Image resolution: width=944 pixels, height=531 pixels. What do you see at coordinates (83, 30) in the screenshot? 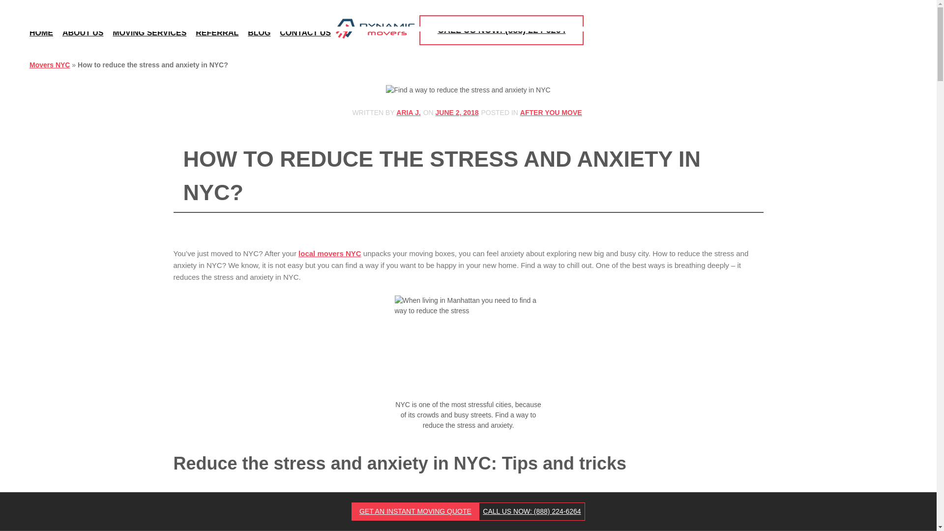
I see `ABOUT US` at bounding box center [83, 30].